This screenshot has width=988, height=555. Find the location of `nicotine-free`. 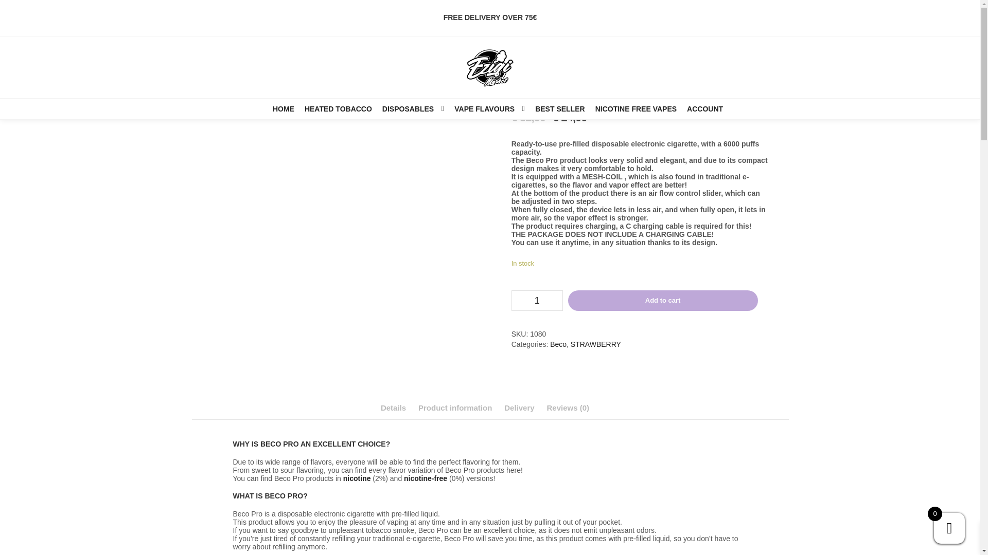

nicotine-free is located at coordinates (426, 478).